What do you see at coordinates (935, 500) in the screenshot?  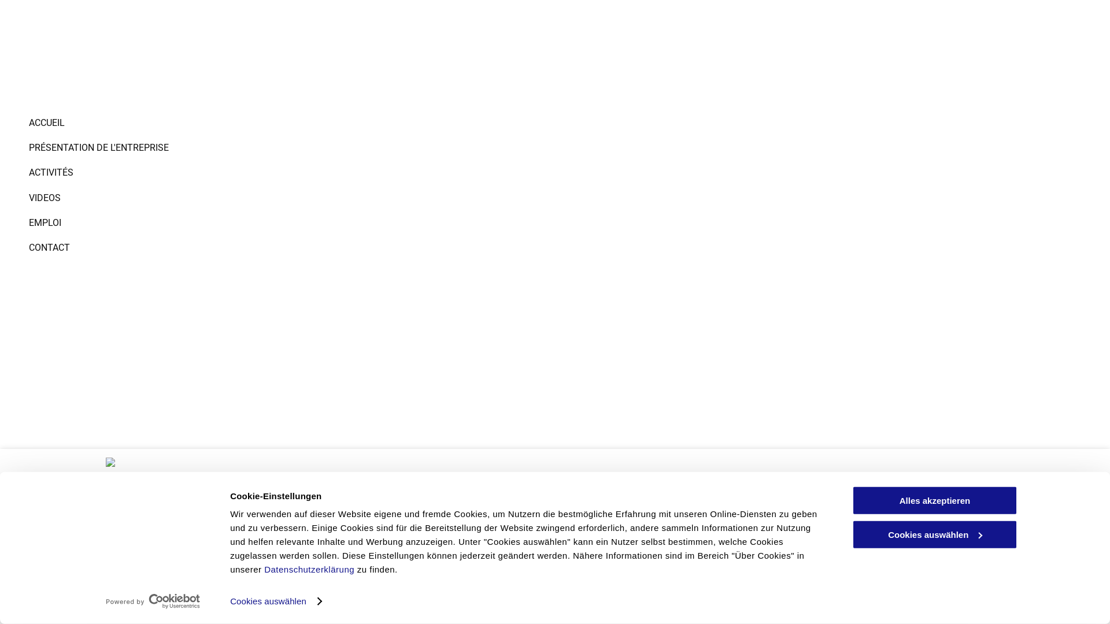 I see `Alles akzeptieren` at bounding box center [935, 500].